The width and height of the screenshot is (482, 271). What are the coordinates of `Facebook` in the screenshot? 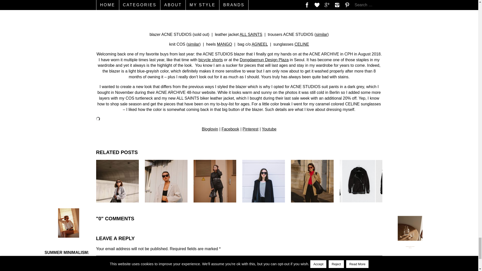 It's located at (230, 129).